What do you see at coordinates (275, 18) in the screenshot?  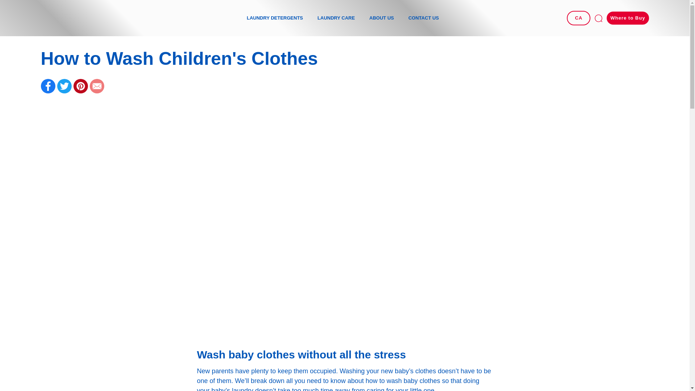 I see `LAUNDRY DETERGENTS` at bounding box center [275, 18].